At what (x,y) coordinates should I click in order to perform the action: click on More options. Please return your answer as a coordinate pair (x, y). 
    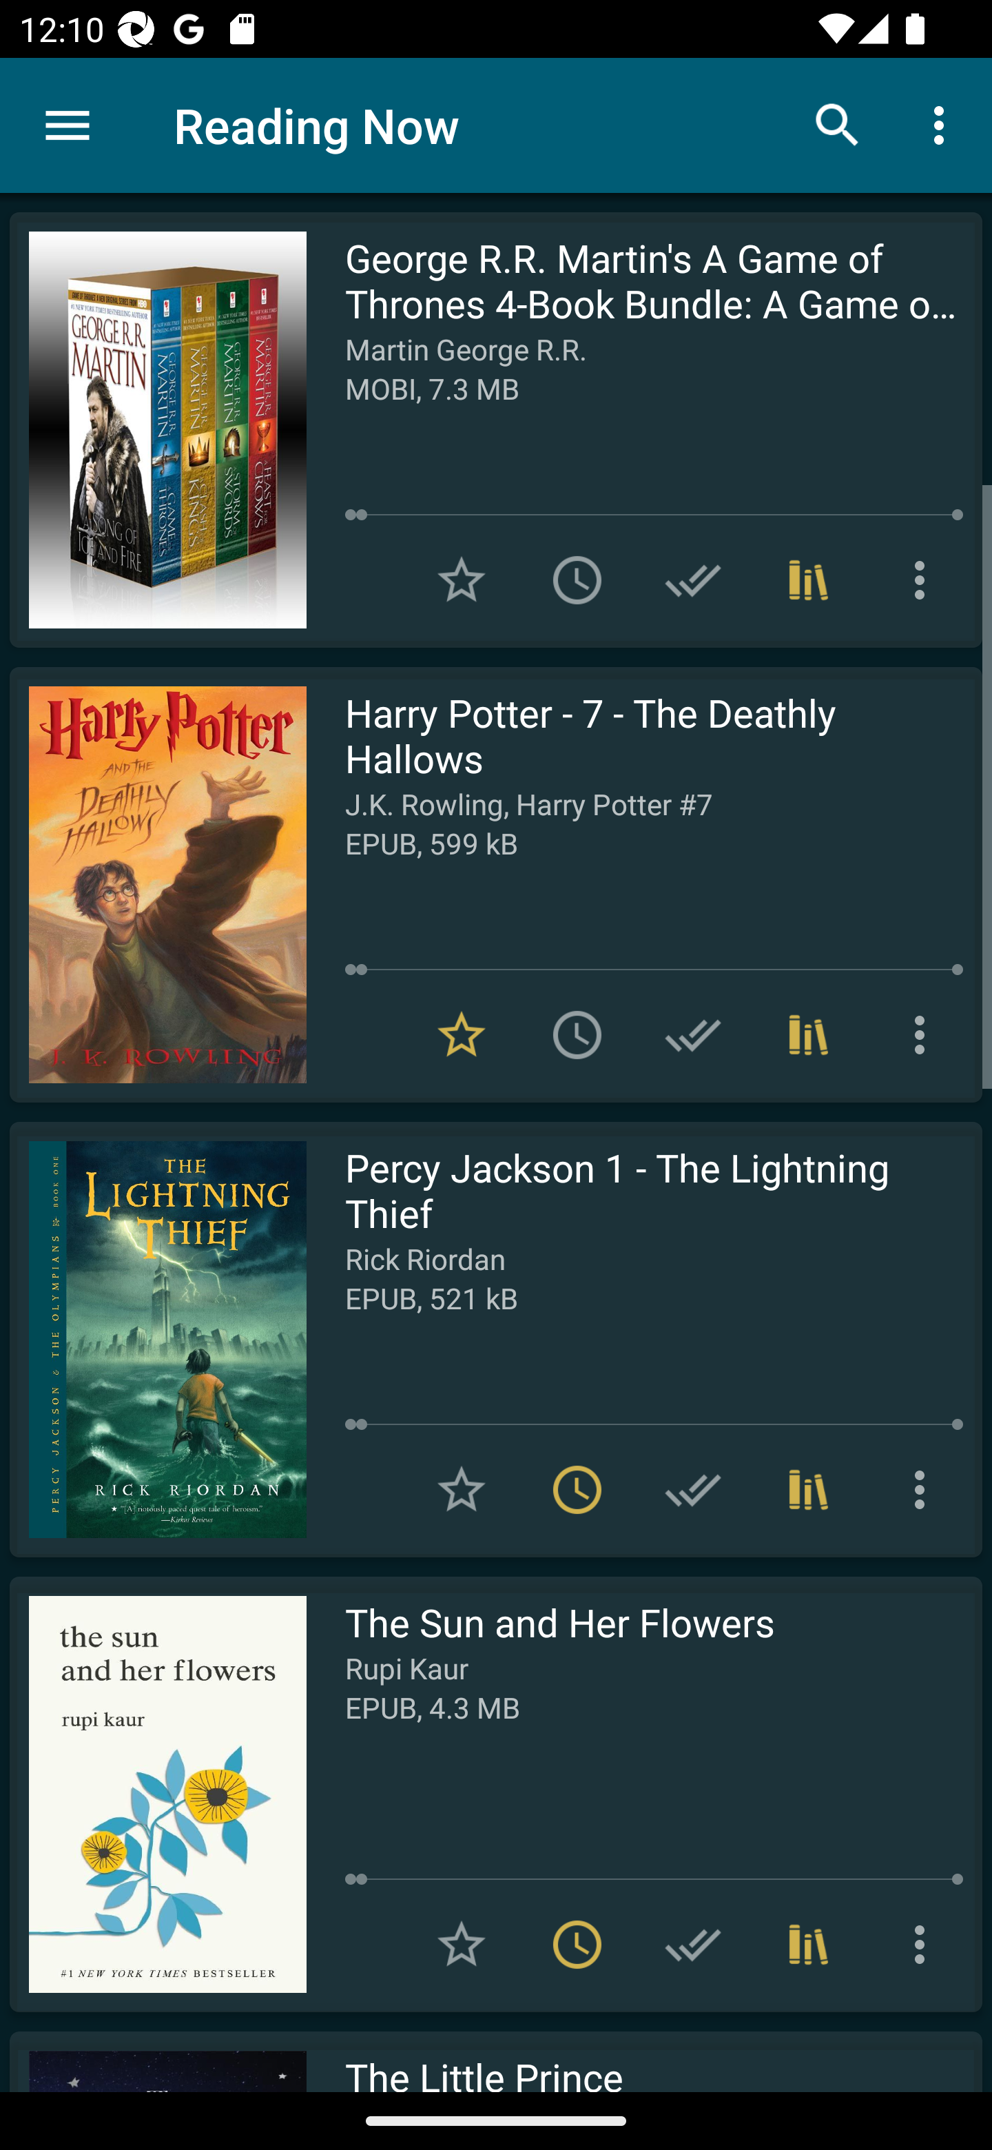
    Looking at the image, I should click on (924, 1945).